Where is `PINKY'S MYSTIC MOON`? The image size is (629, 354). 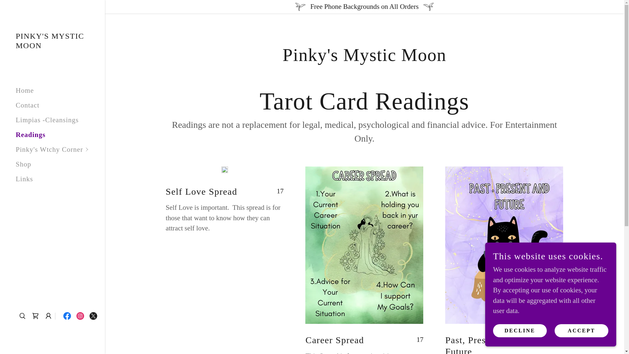
PINKY'S MYSTIC MOON is located at coordinates (52, 46).